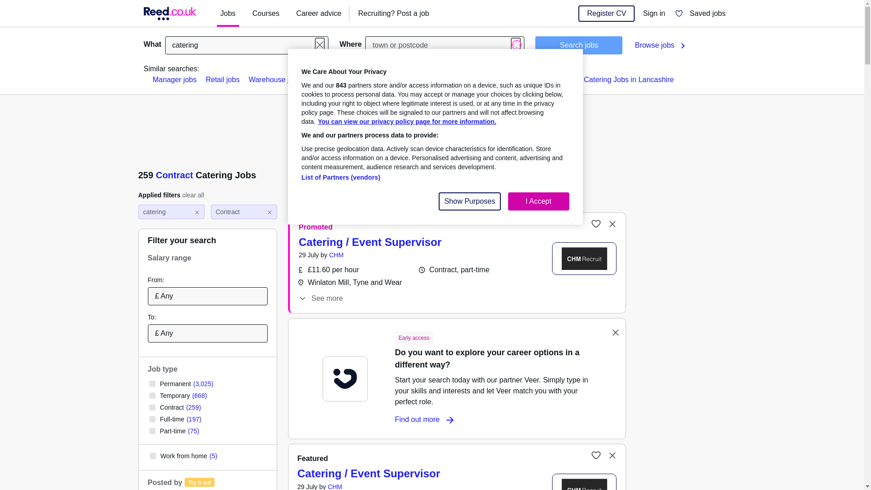 Image resolution: width=871 pixels, height=490 pixels. What do you see at coordinates (700, 14) in the screenshot?
I see `Saved jobs` at bounding box center [700, 14].